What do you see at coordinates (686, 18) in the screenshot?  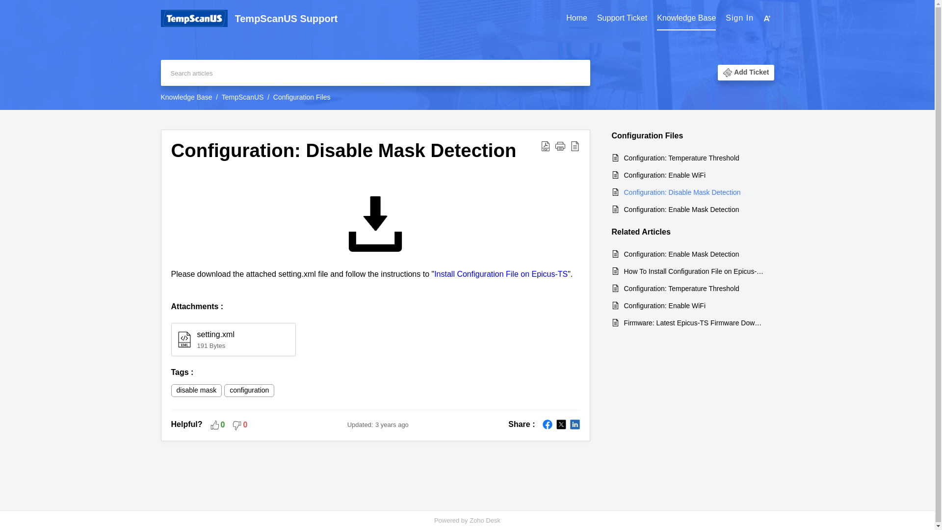 I see `Knowledge Base` at bounding box center [686, 18].